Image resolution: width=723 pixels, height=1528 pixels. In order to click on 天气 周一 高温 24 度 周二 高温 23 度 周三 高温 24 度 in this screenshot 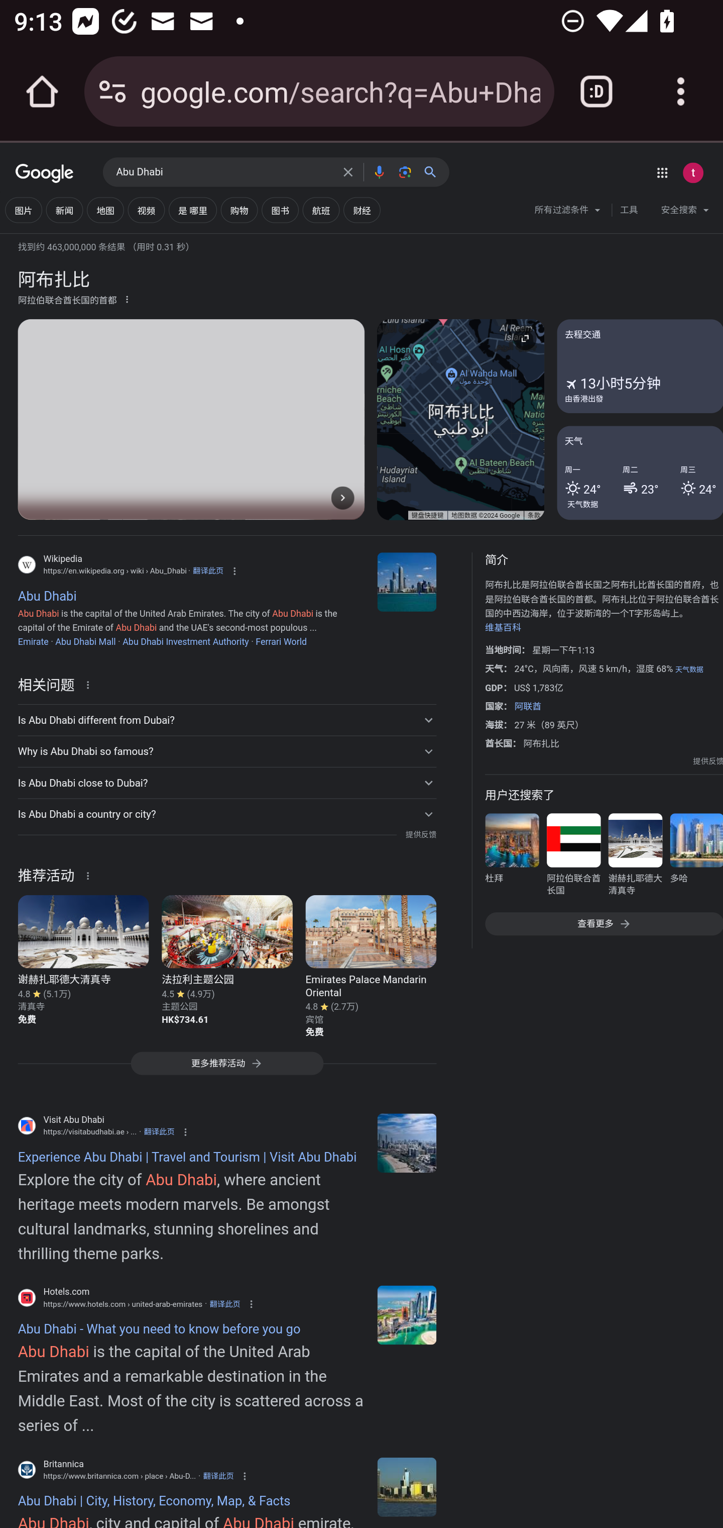, I will do `click(640, 472)`.